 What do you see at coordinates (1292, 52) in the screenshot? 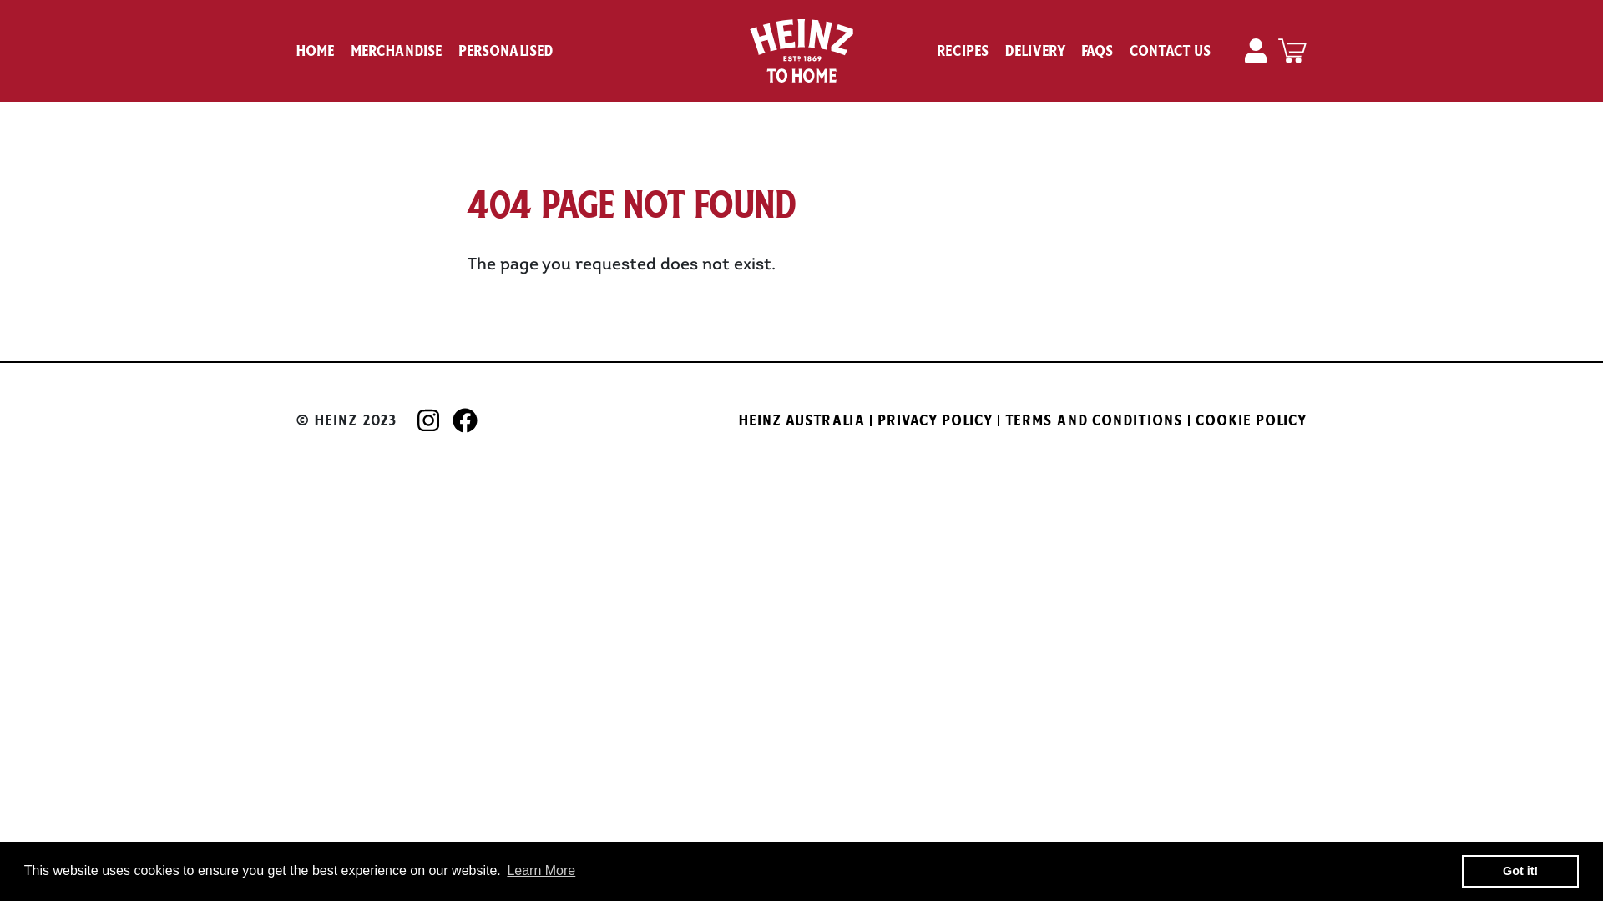
I see `Cart` at bounding box center [1292, 52].